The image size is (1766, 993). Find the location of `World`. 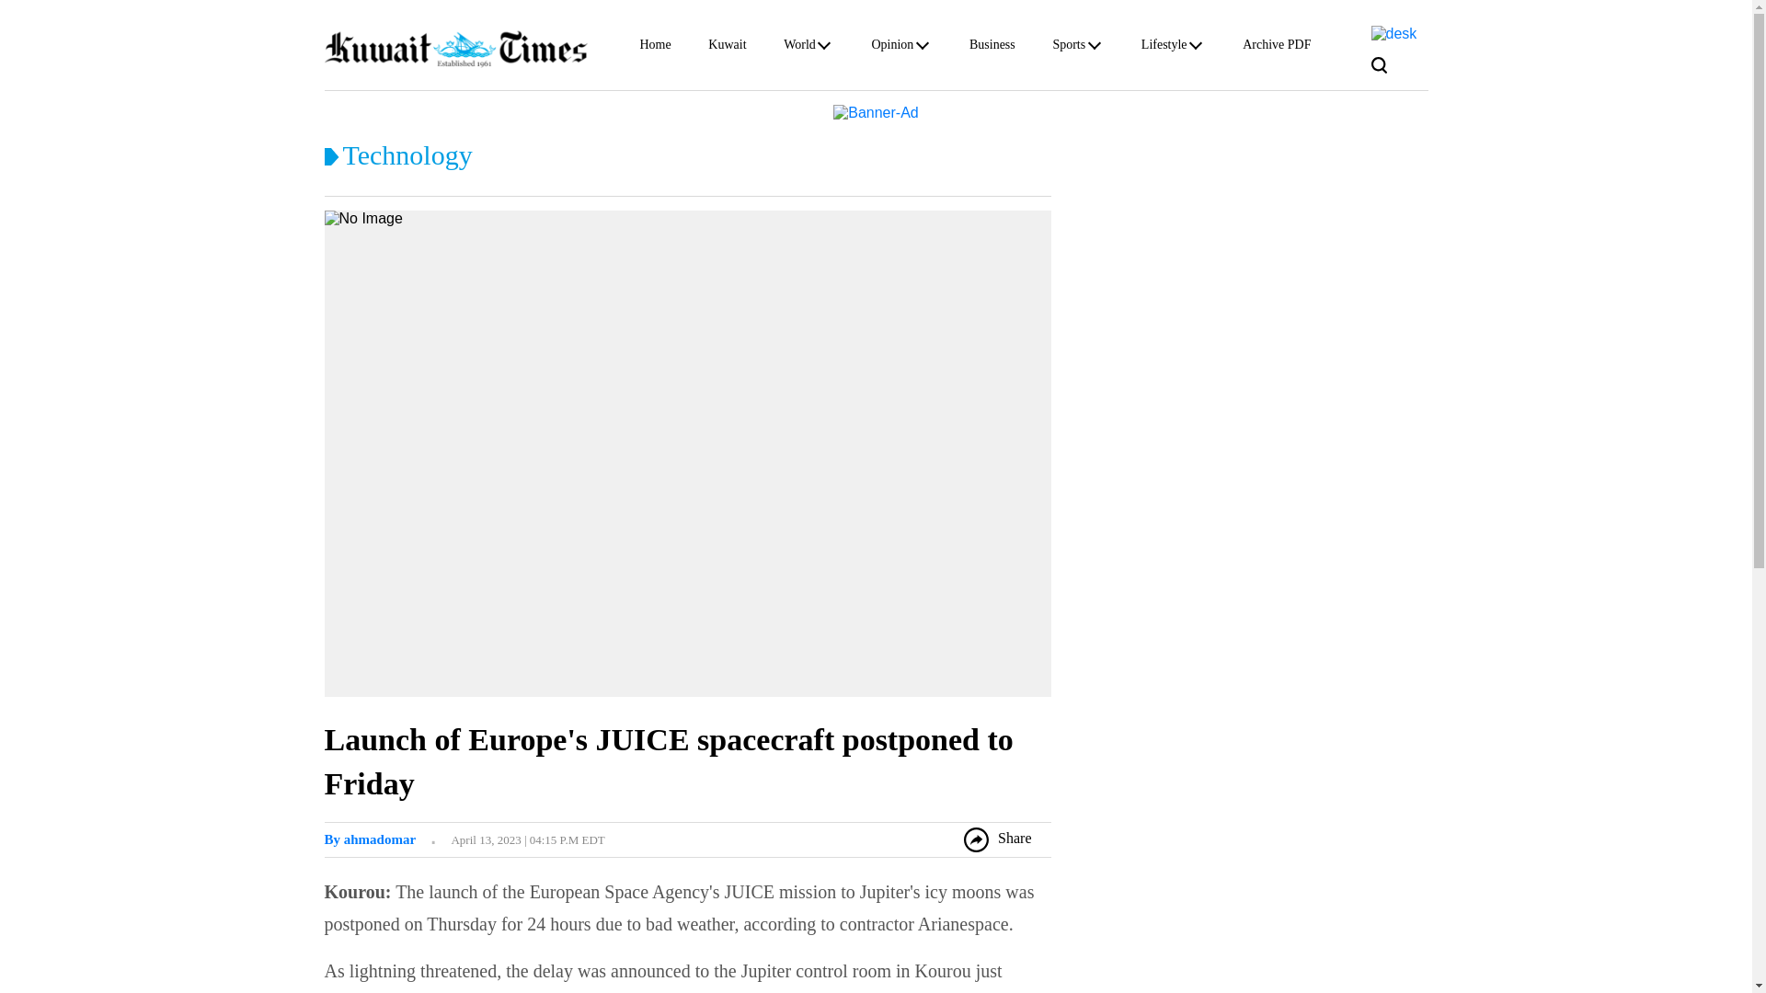

World is located at coordinates (800, 48).